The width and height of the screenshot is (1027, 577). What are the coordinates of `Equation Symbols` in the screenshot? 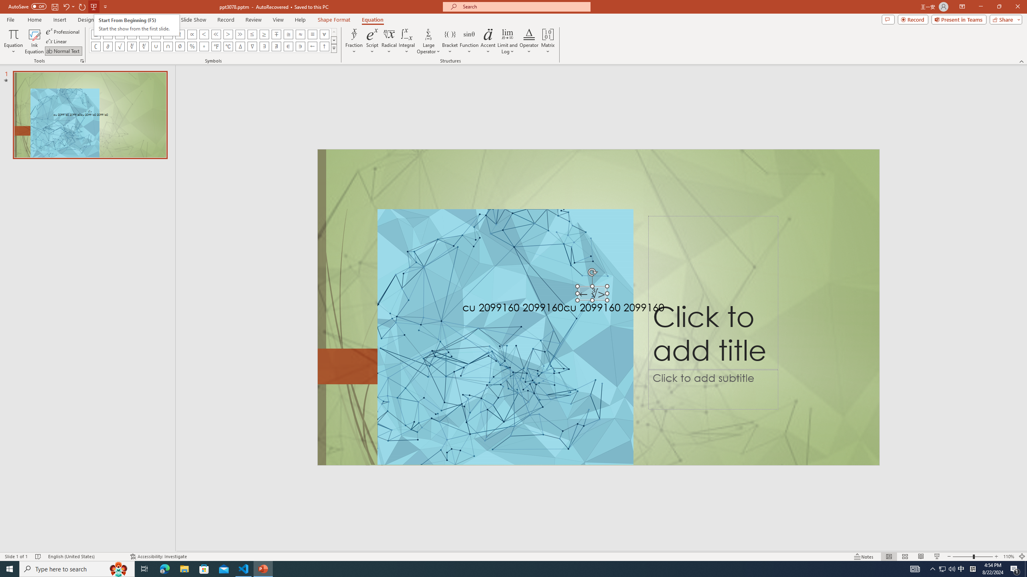 It's located at (334, 48).